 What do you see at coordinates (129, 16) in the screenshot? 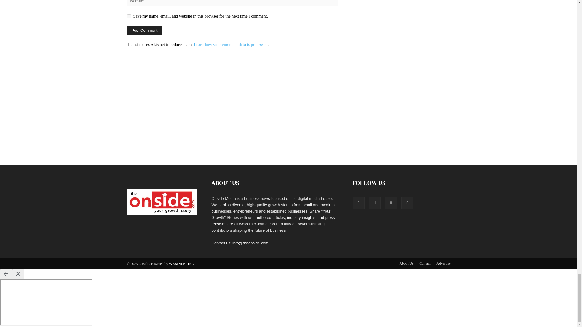
I see `yes` at bounding box center [129, 16].